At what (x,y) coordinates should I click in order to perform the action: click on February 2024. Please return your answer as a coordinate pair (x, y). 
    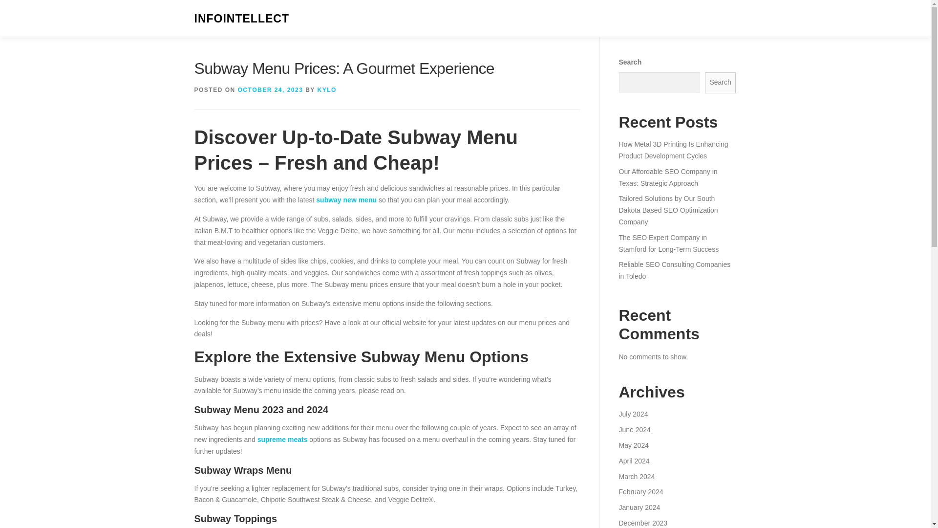
    Looking at the image, I should click on (640, 492).